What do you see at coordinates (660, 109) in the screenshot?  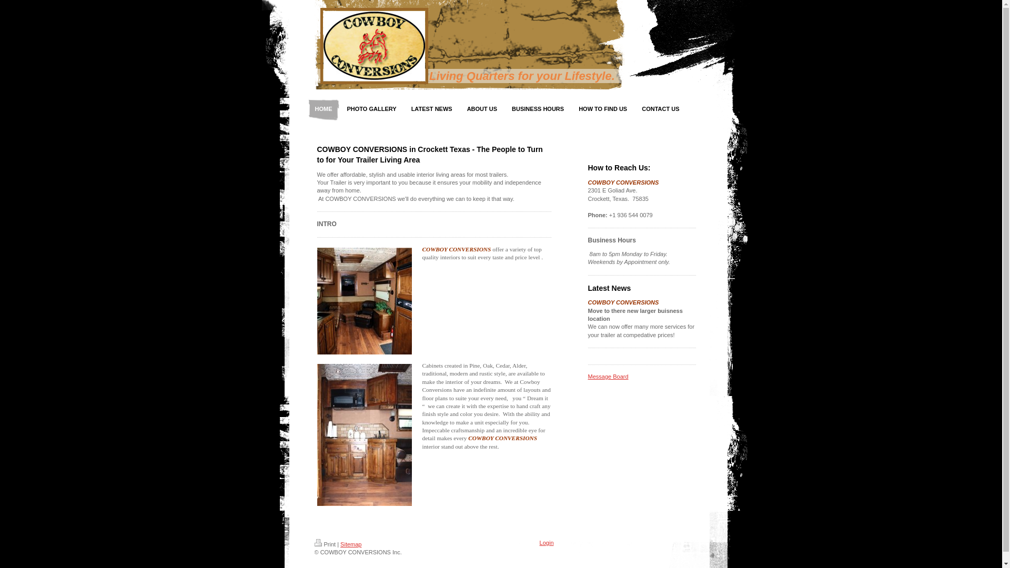 I see `CONTACT US` at bounding box center [660, 109].